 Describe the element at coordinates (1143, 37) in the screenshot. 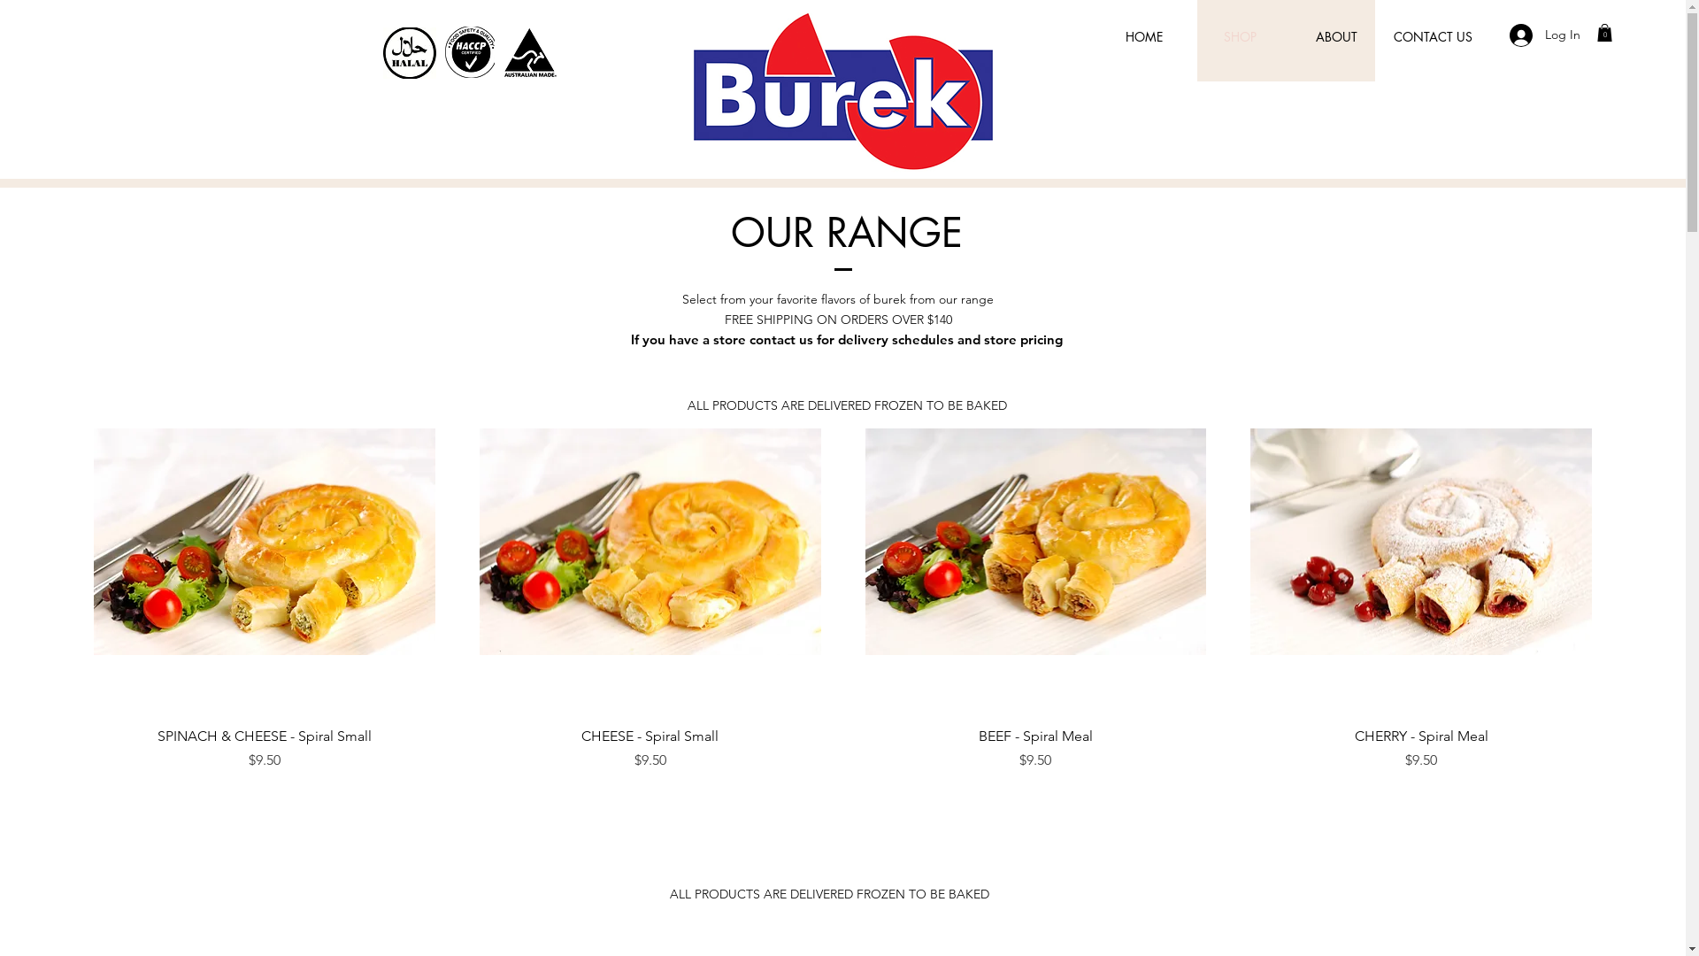

I see `HOME` at that location.